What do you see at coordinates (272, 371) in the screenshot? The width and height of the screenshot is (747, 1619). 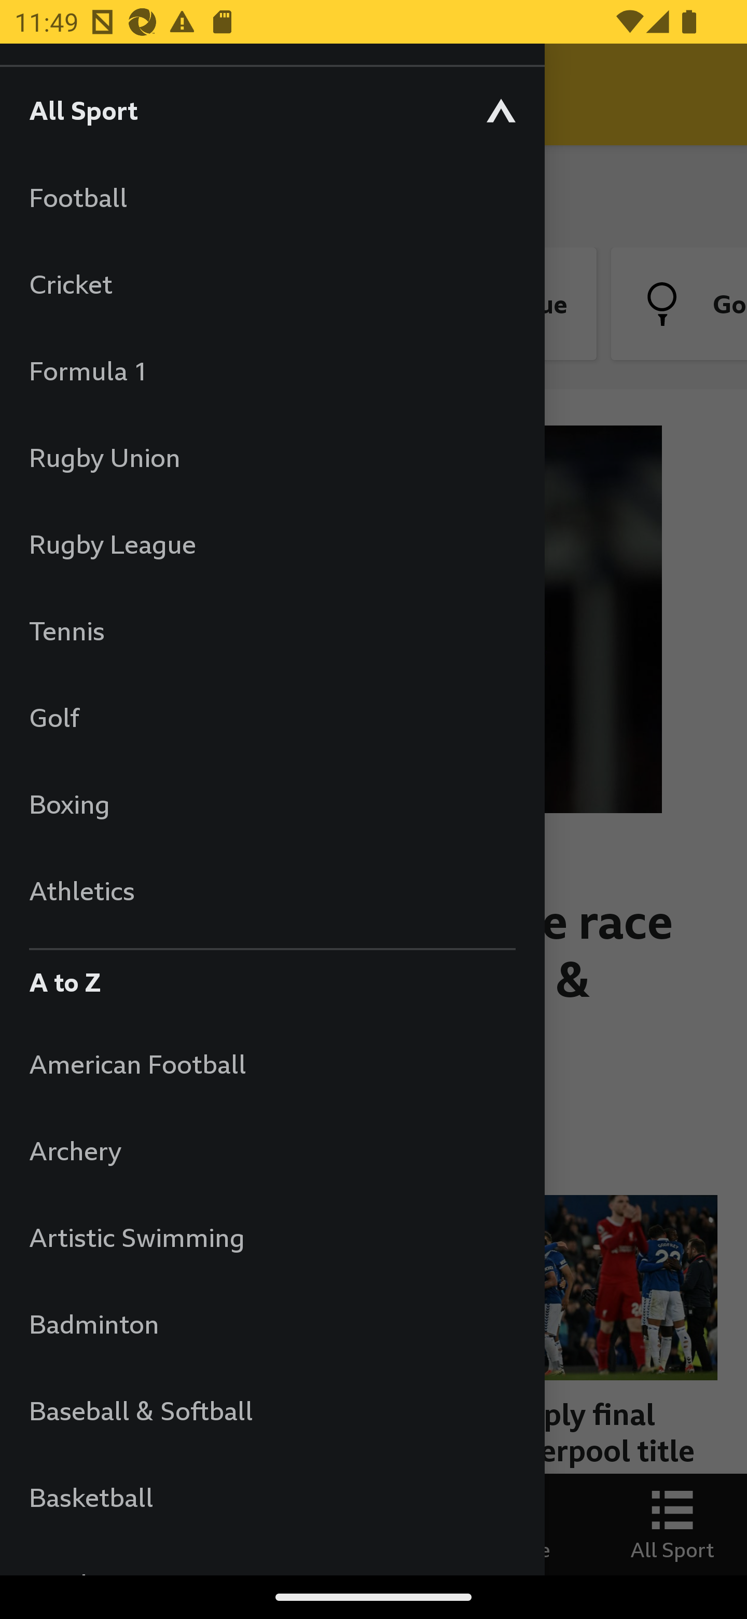 I see `Formula 1` at bounding box center [272, 371].